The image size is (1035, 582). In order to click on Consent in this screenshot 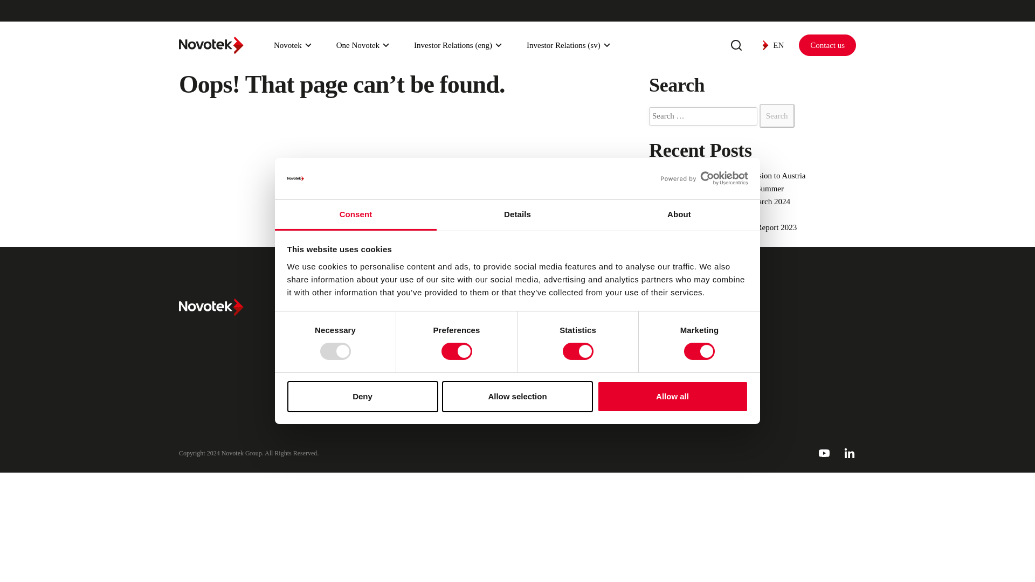, I will do `click(356, 215)`.